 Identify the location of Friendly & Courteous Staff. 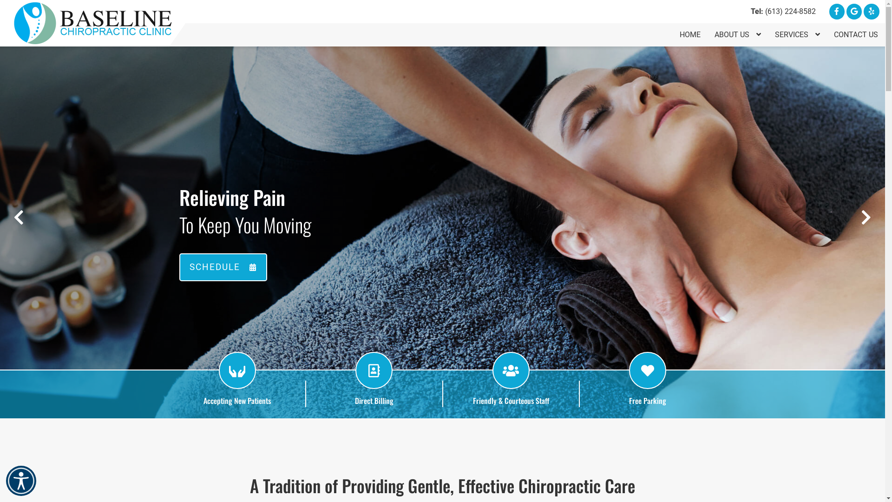
(511, 401).